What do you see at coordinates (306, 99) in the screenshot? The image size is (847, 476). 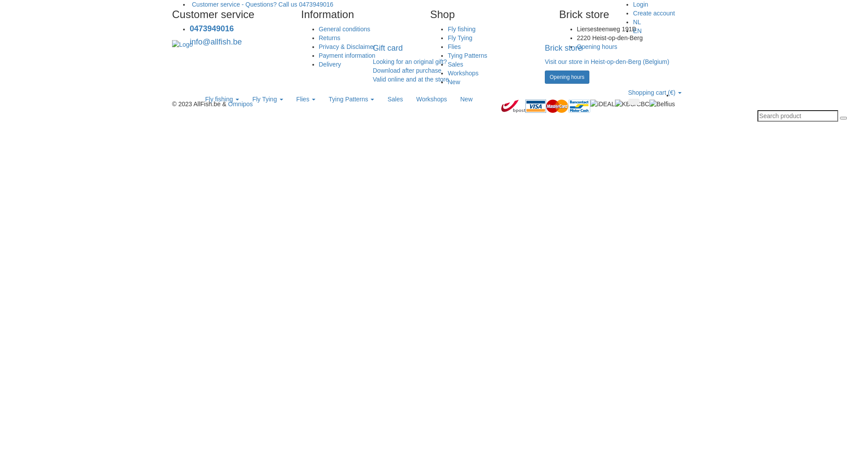 I see `Flies` at bounding box center [306, 99].